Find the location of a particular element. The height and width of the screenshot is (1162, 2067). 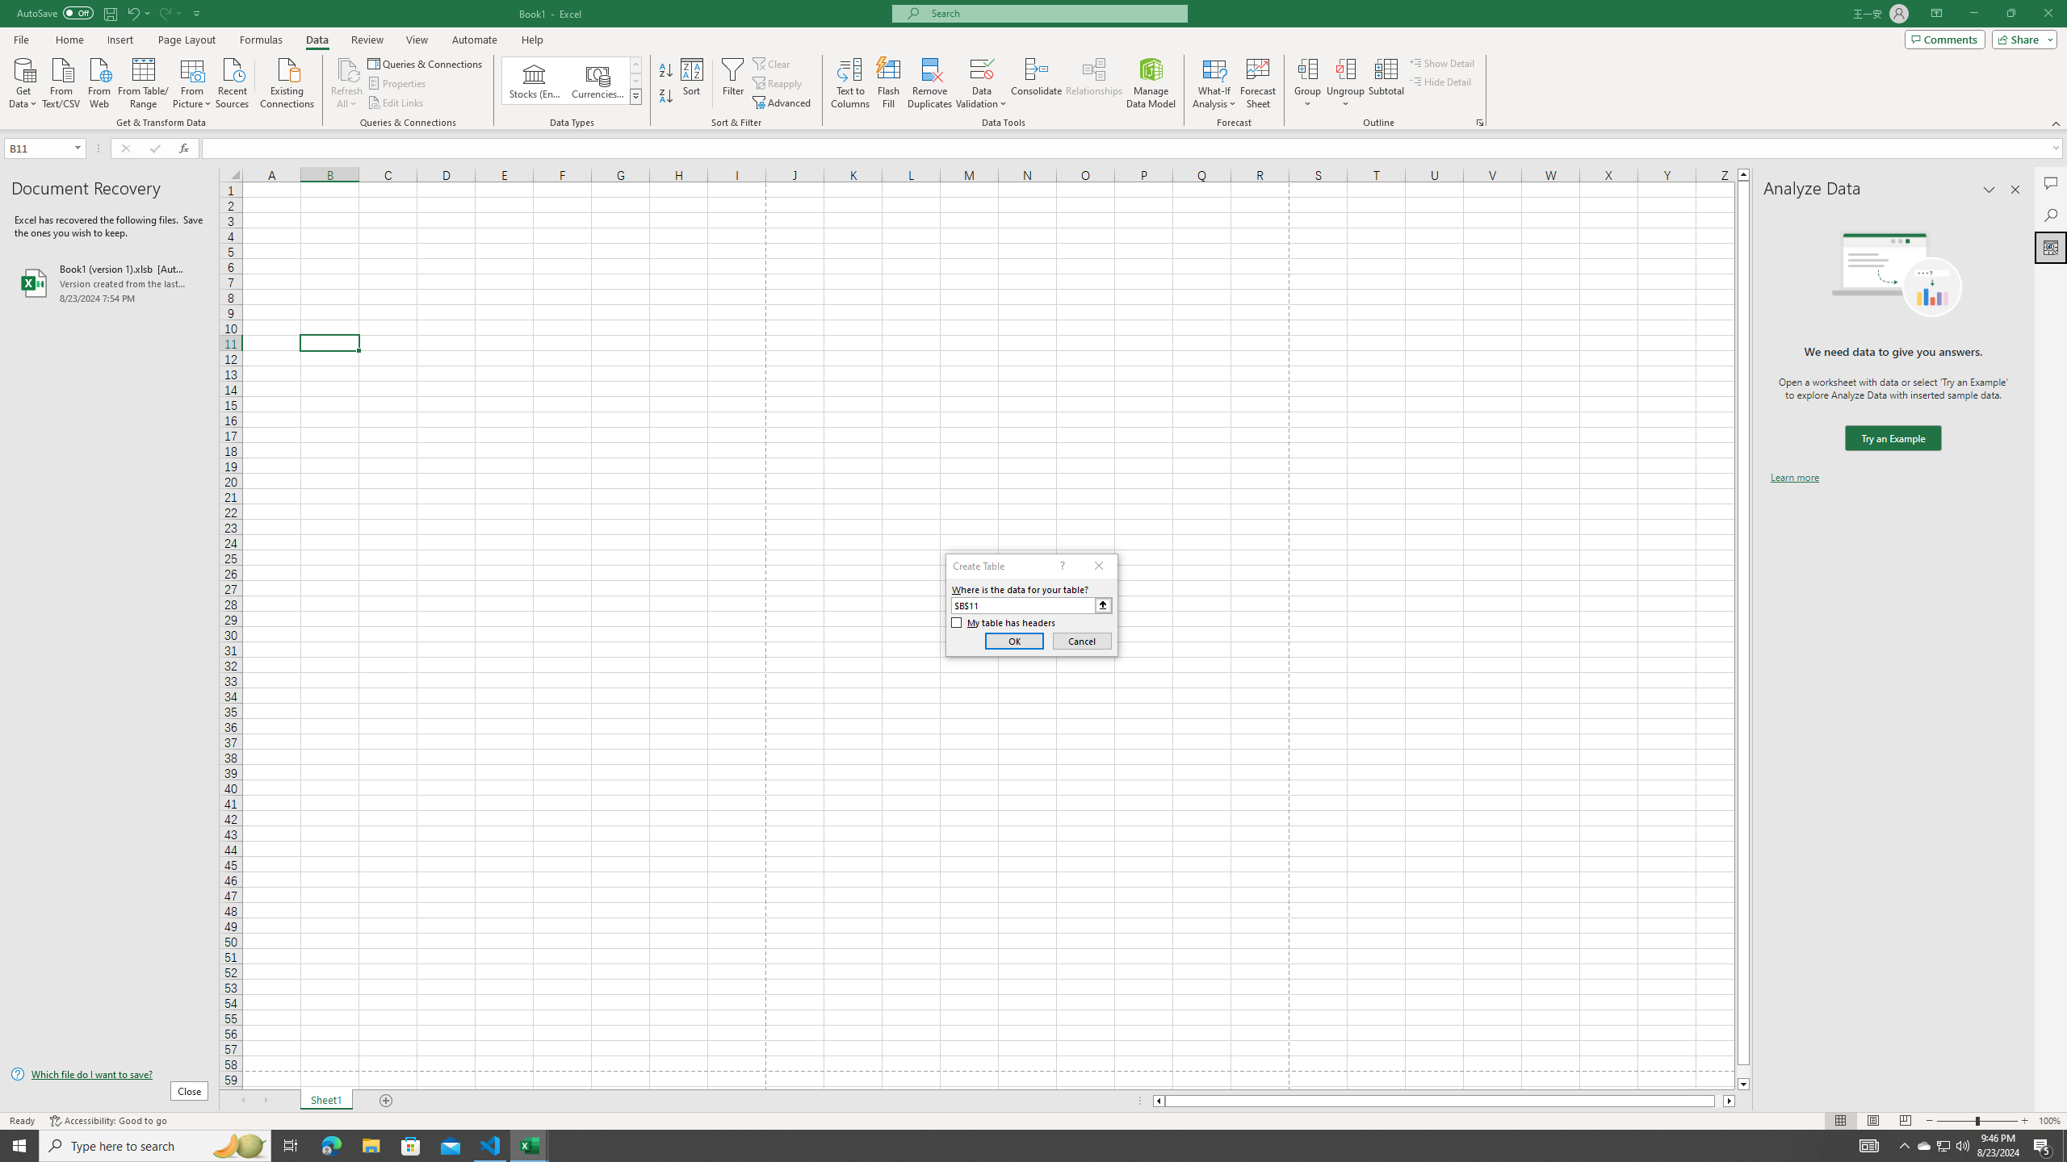

Open is located at coordinates (78, 148).